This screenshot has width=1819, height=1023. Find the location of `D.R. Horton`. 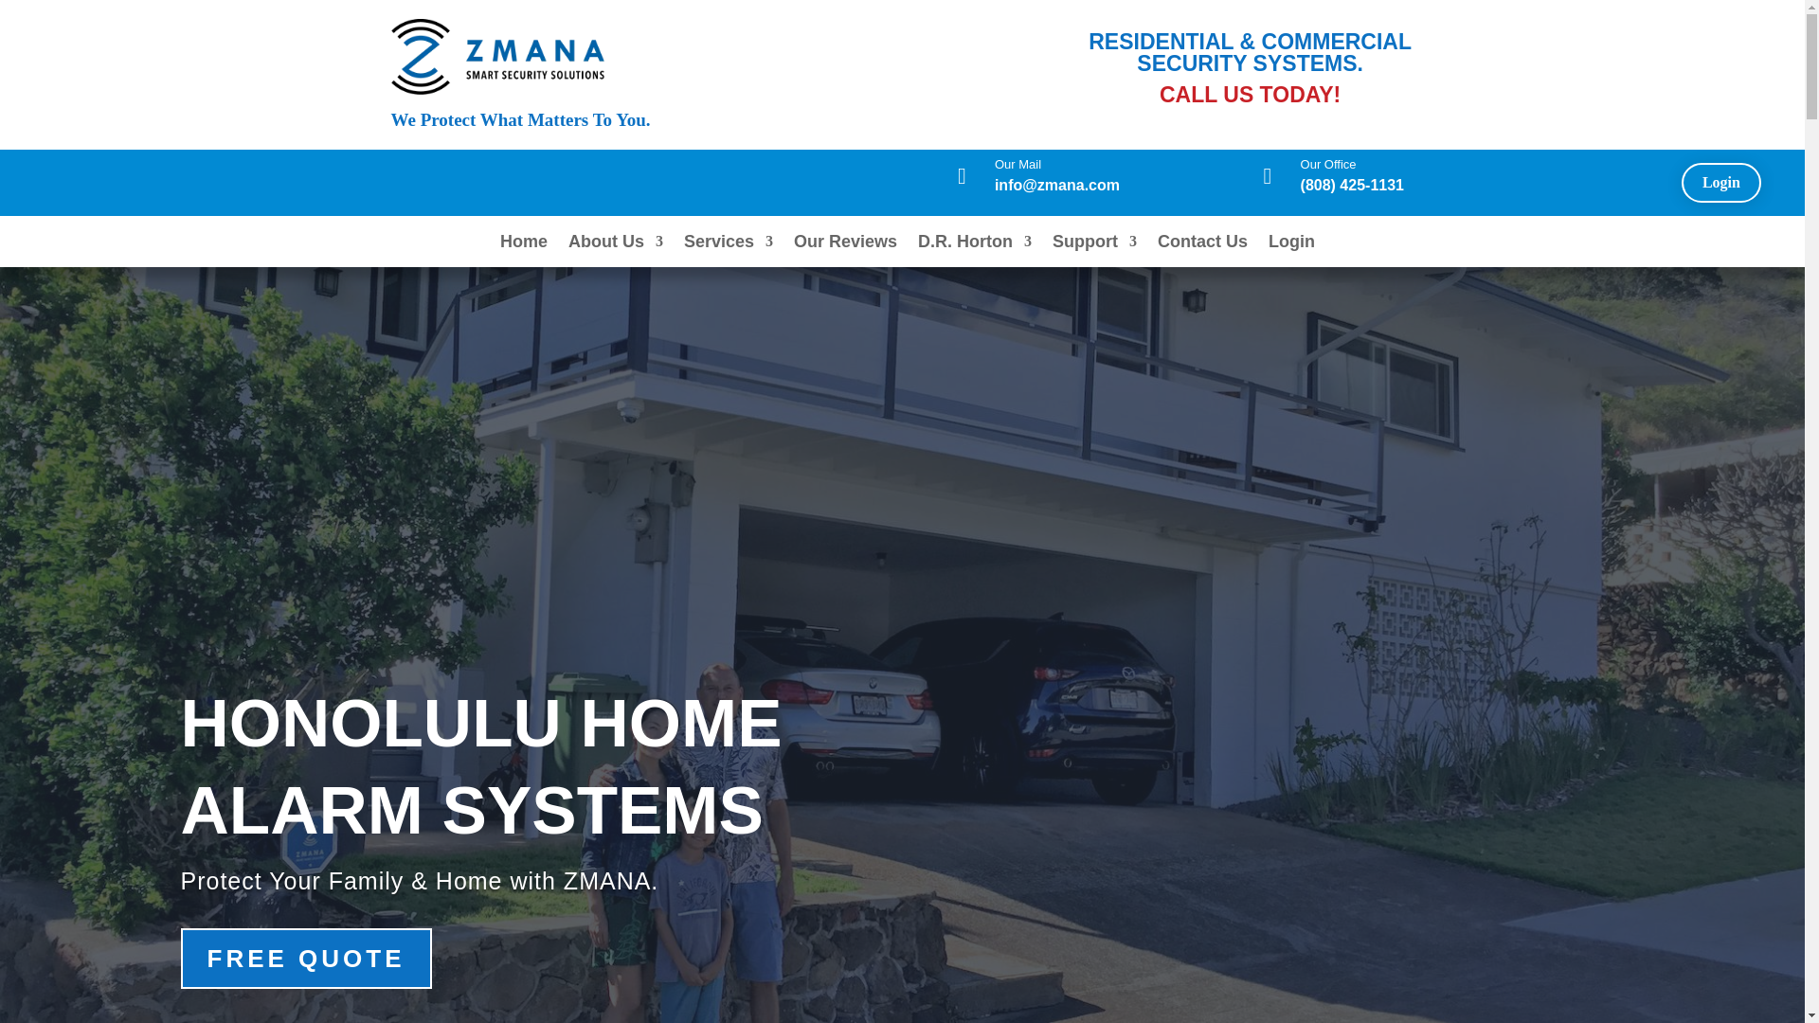

D.R. Horton is located at coordinates (974, 245).